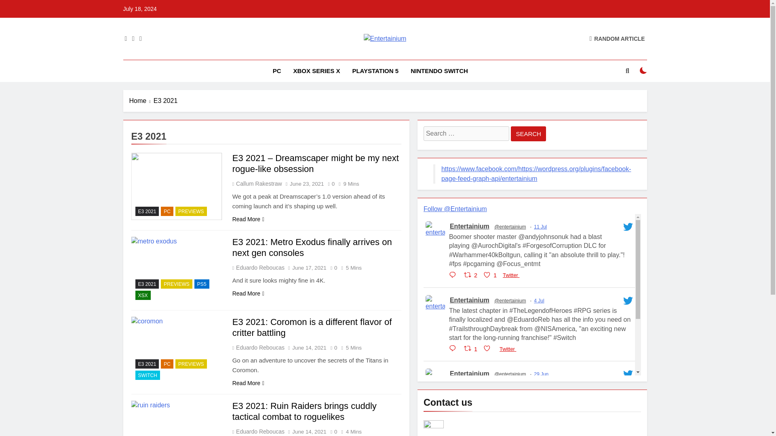 This screenshot has height=436, width=776. I want to click on XBOX SERIES X, so click(316, 71).